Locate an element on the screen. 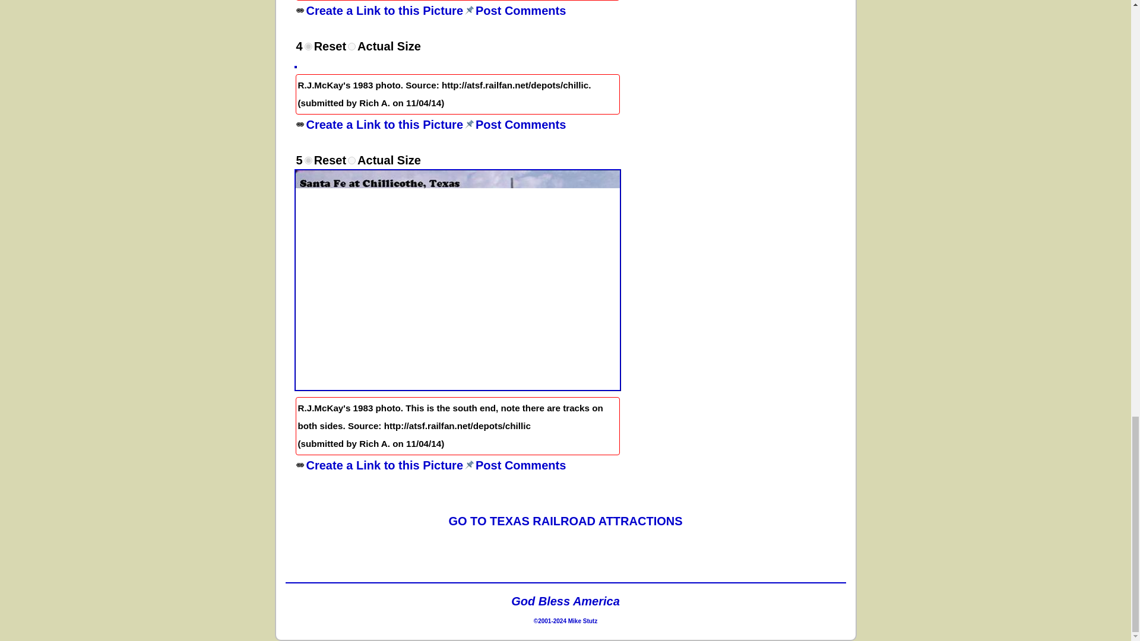 The height and width of the screenshot is (641, 1140). Post Comments is located at coordinates (520, 125).